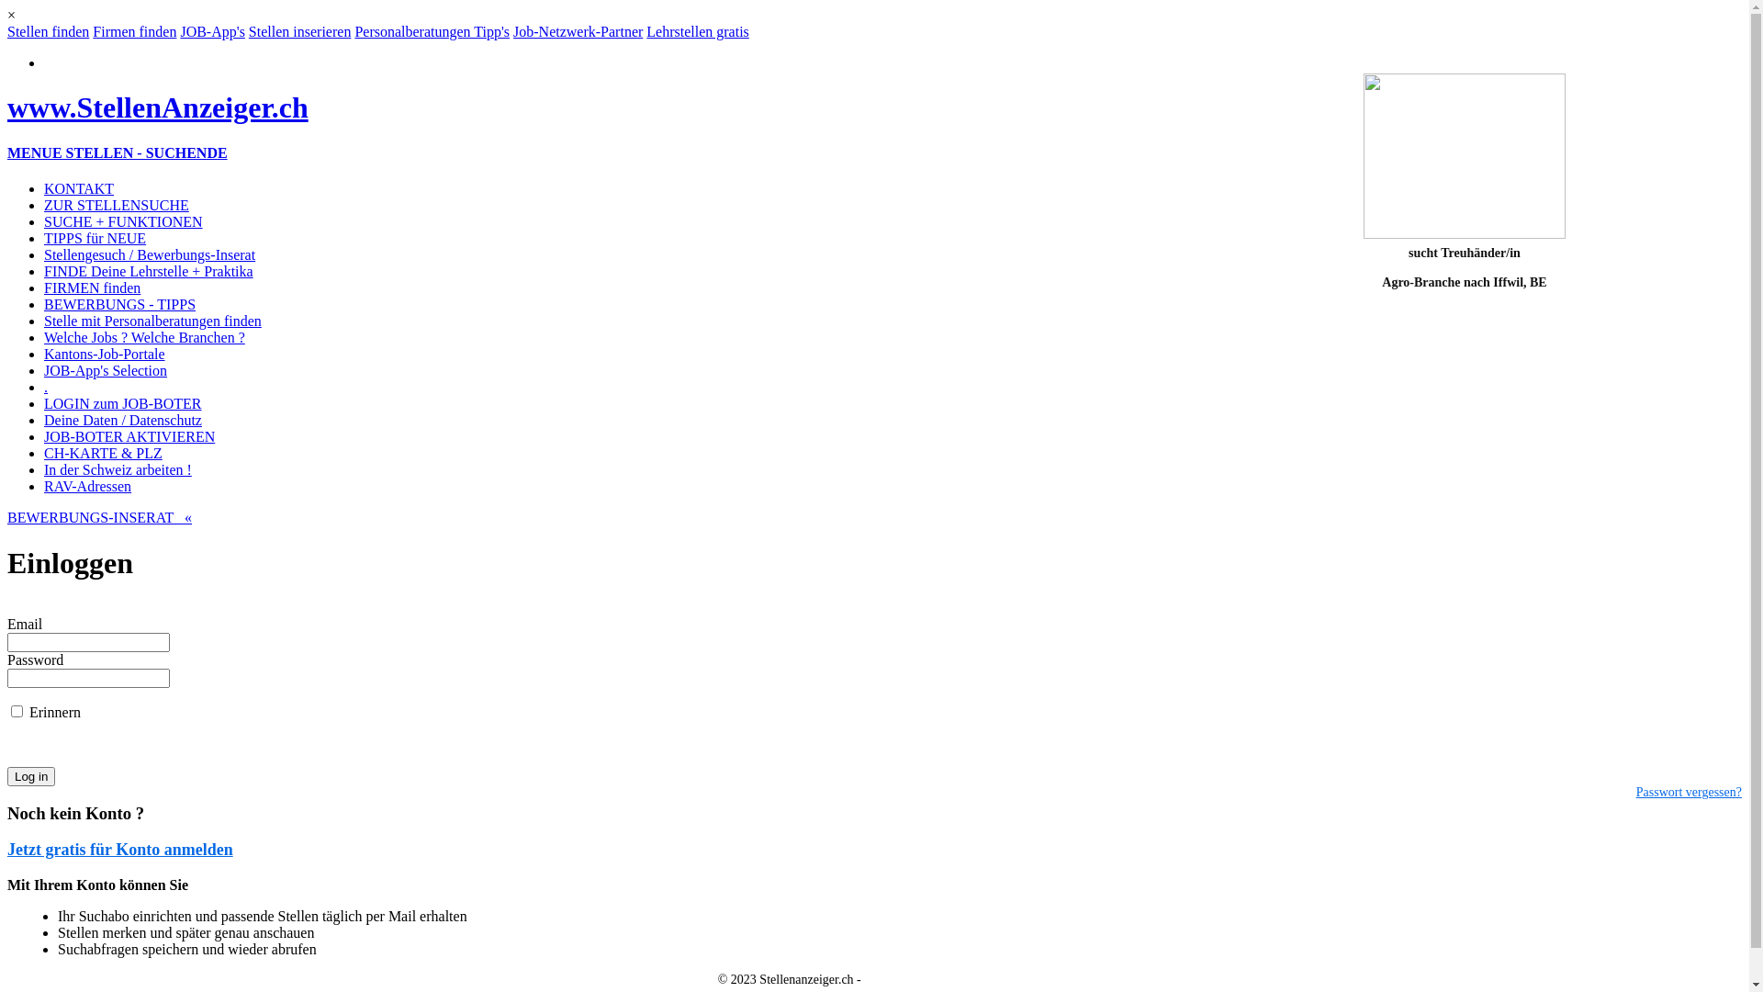  Describe the element at coordinates (129, 437) in the screenshot. I see `JOB-BOTER AKTIVIEREN` at that location.